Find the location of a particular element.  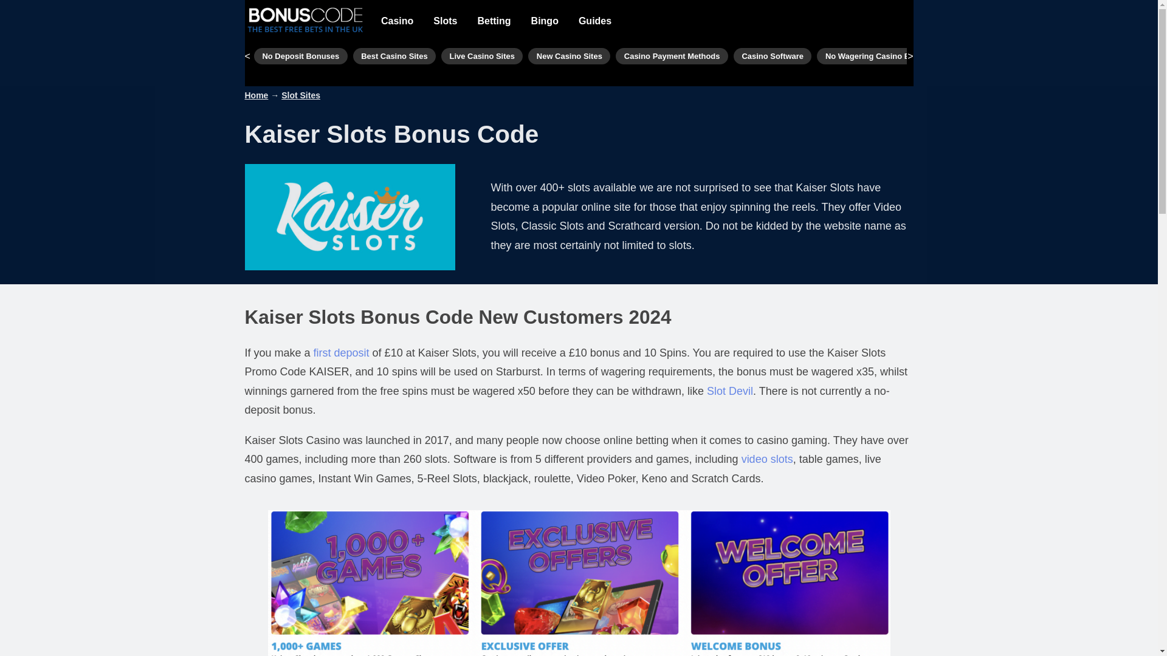

Casino Software is located at coordinates (773, 56).